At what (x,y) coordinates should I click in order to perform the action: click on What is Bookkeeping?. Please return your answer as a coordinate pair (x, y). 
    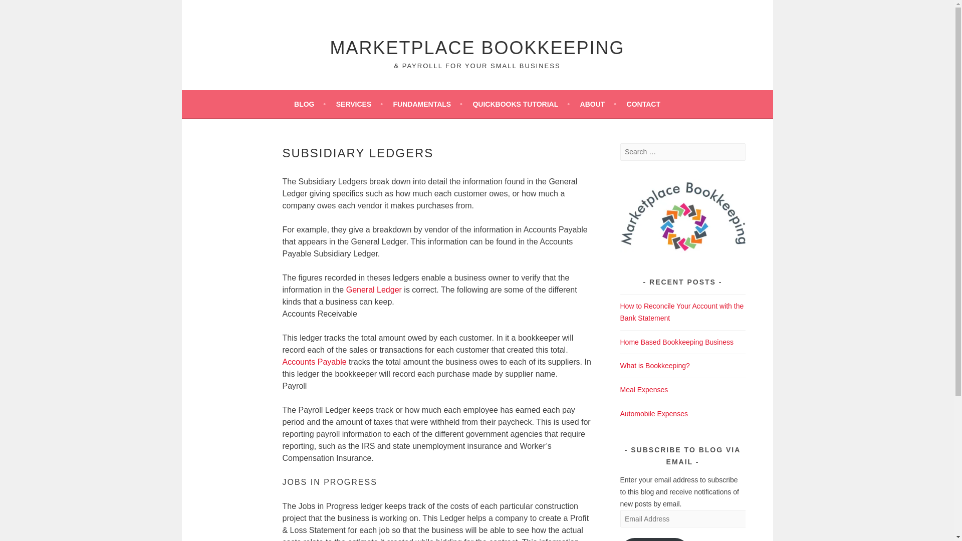
    Looking at the image, I should click on (655, 366).